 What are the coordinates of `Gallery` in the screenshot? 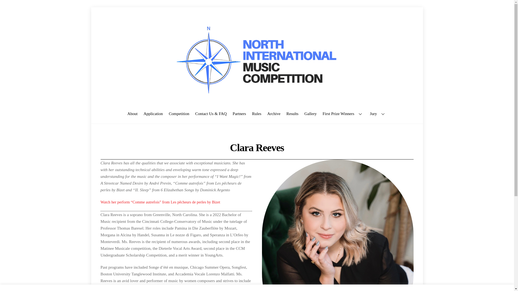 It's located at (310, 113).